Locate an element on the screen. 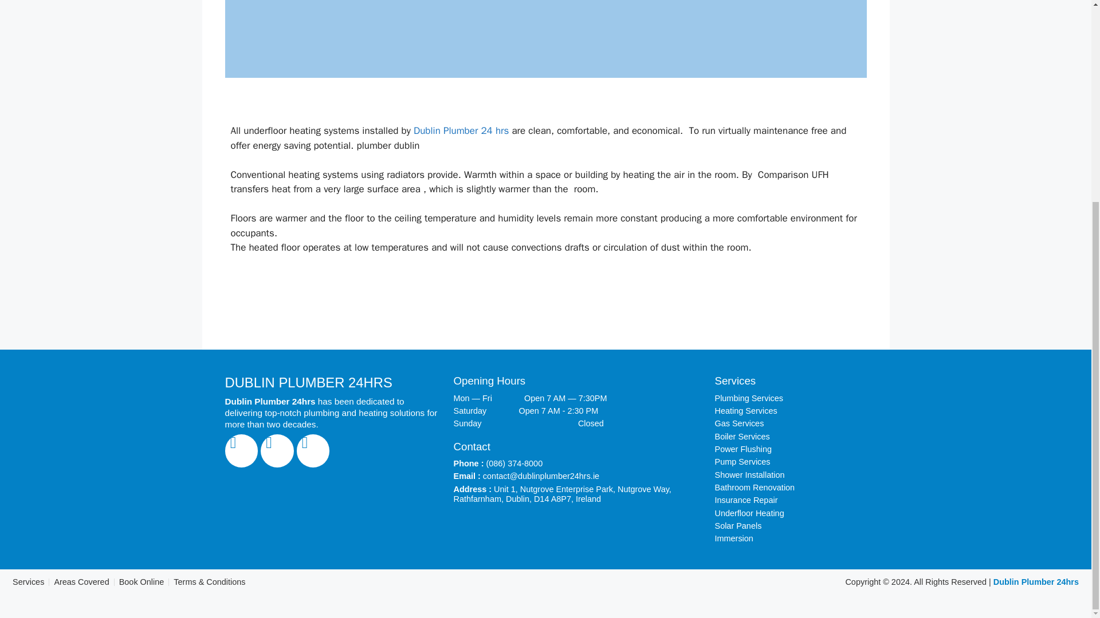  Gas Services is located at coordinates (789, 423).